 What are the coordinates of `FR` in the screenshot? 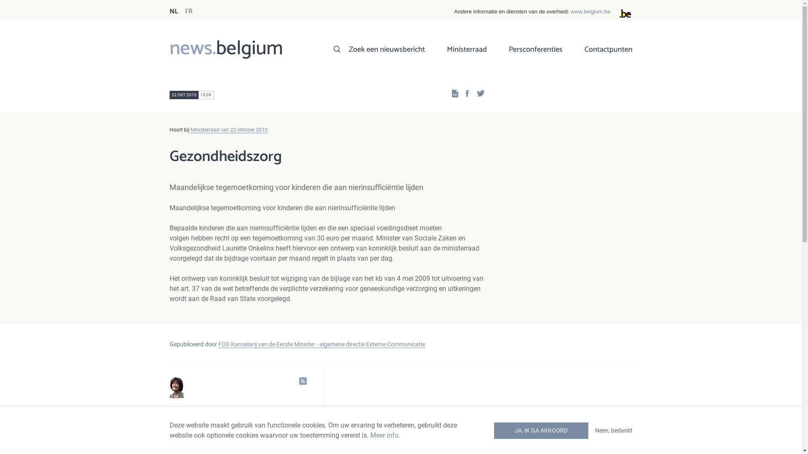 It's located at (189, 8).